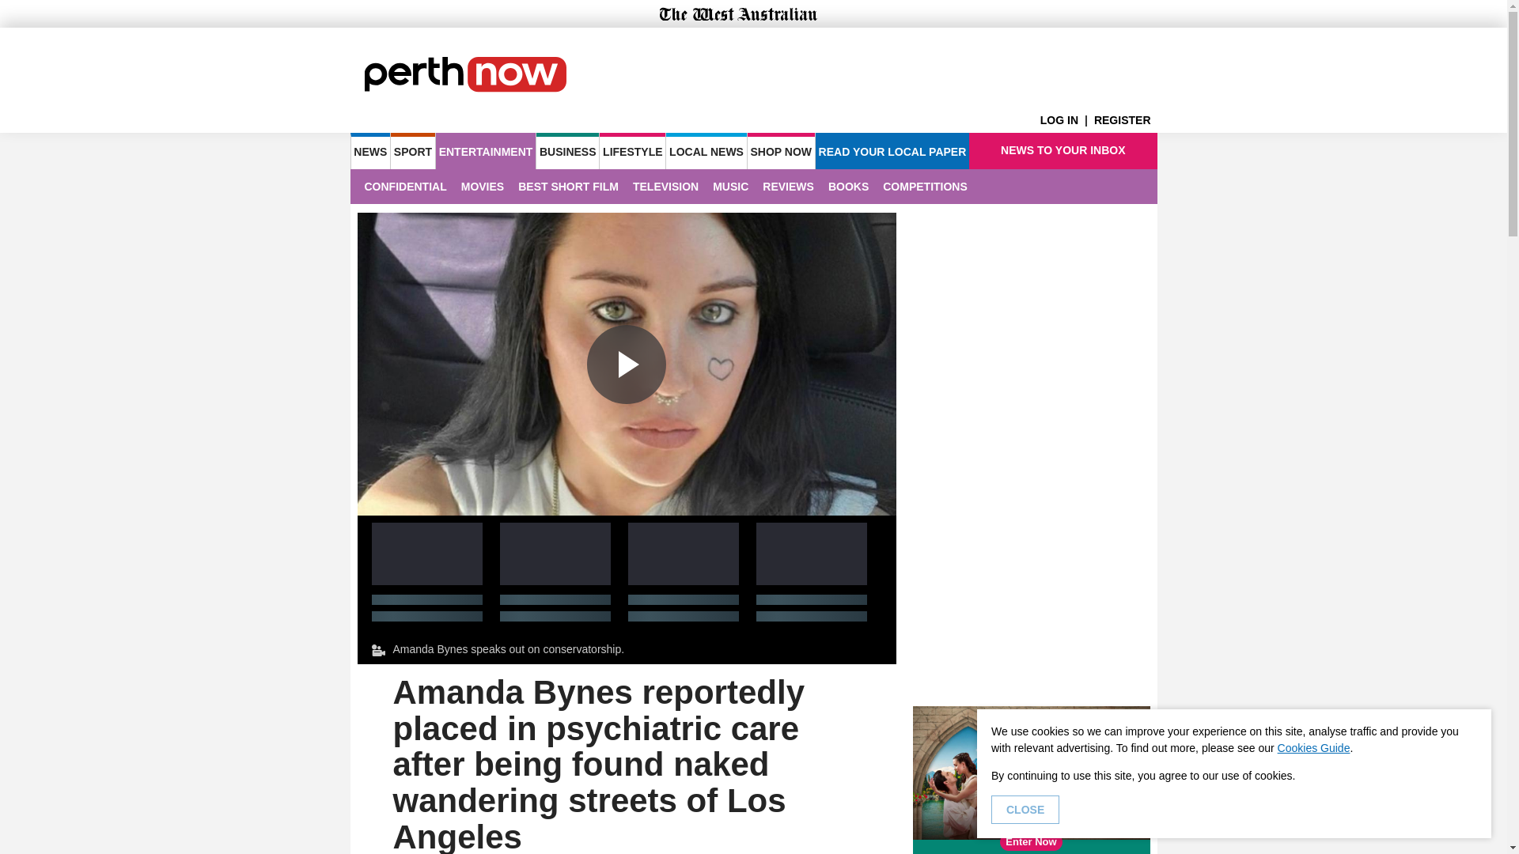 Image resolution: width=1519 pixels, height=854 pixels. Describe the element at coordinates (412, 150) in the screenshot. I see `SPORT` at that location.